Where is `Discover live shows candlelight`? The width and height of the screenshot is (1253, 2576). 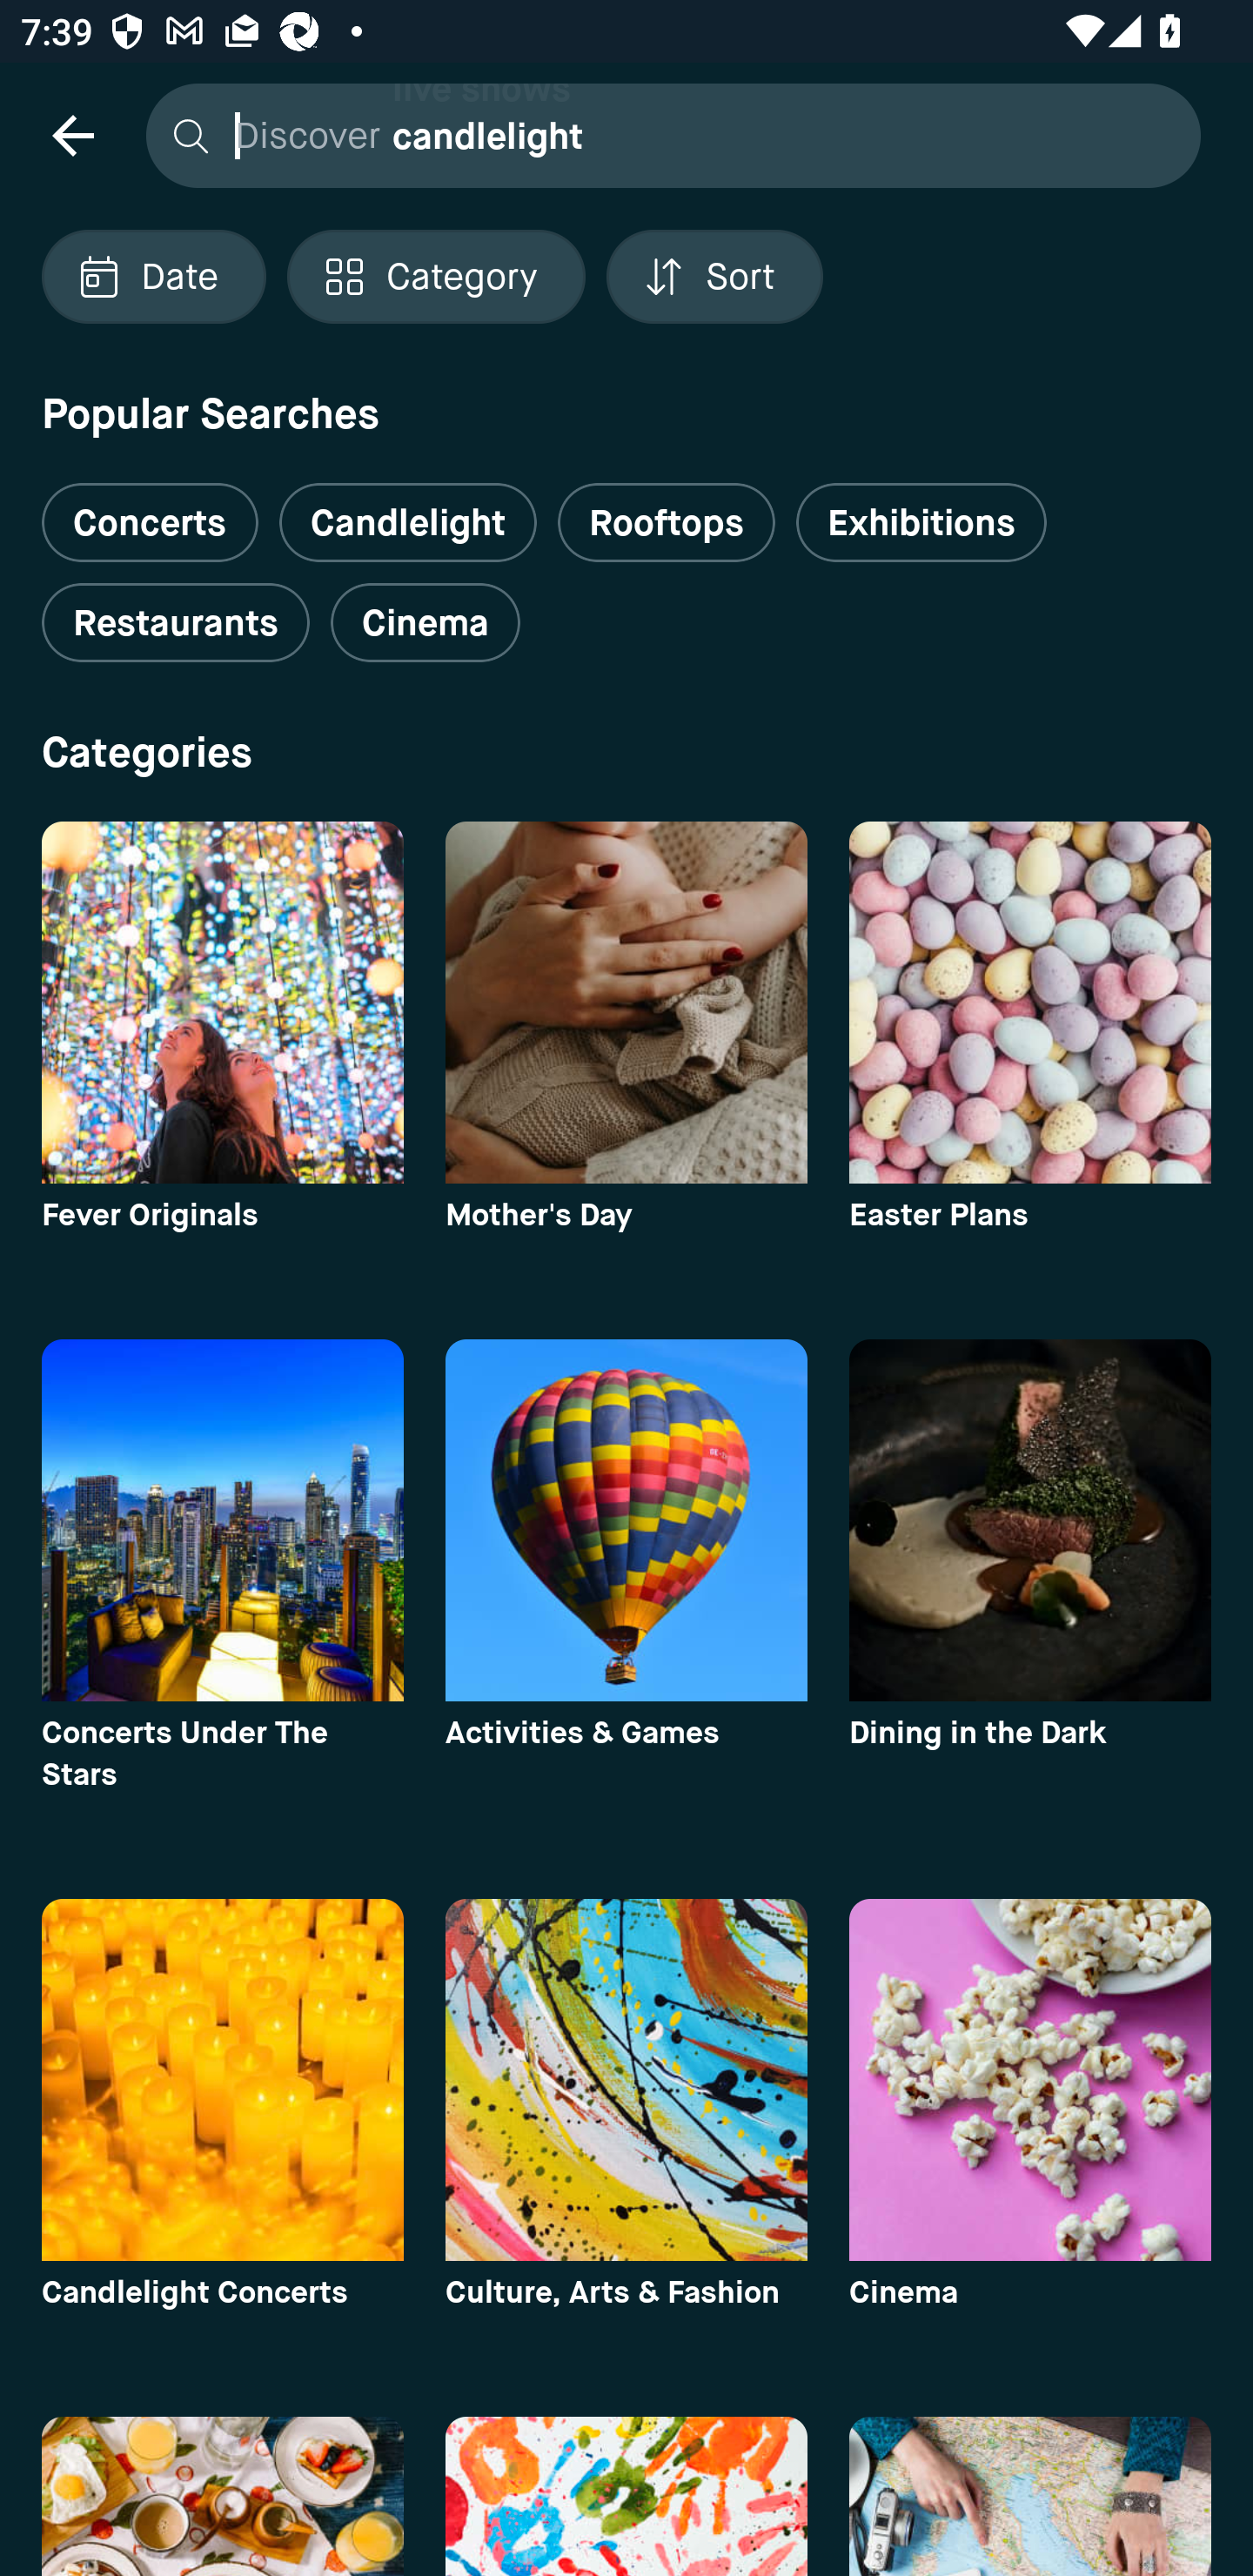 Discover live shows candlelight is located at coordinates (666, 134).